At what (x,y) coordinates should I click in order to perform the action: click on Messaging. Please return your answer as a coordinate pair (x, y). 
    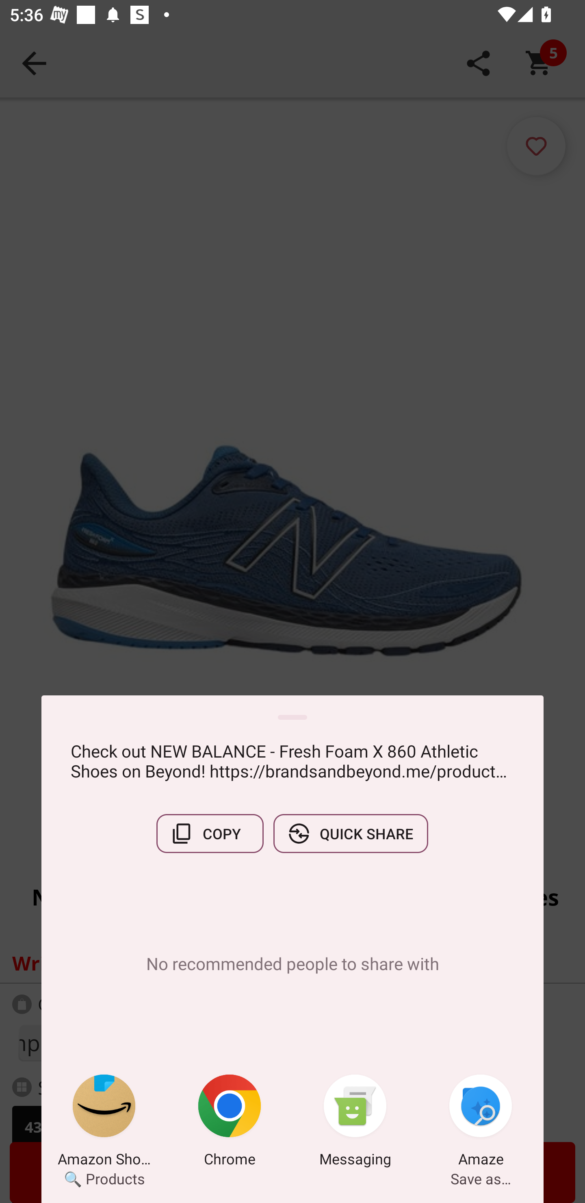
    Looking at the image, I should click on (355, 1123).